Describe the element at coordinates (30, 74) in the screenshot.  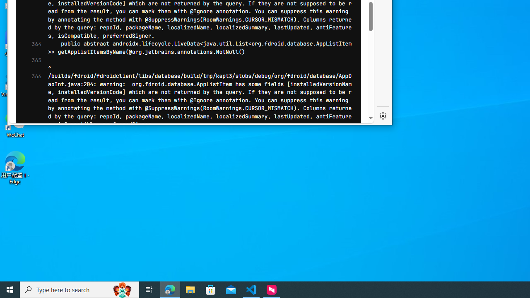
I see `433` at that location.